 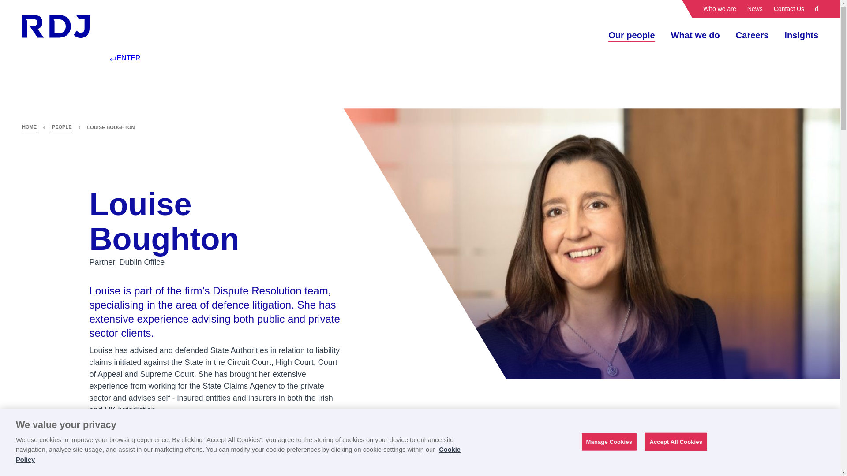 What do you see at coordinates (631, 35) in the screenshot?
I see `Our people` at bounding box center [631, 35].